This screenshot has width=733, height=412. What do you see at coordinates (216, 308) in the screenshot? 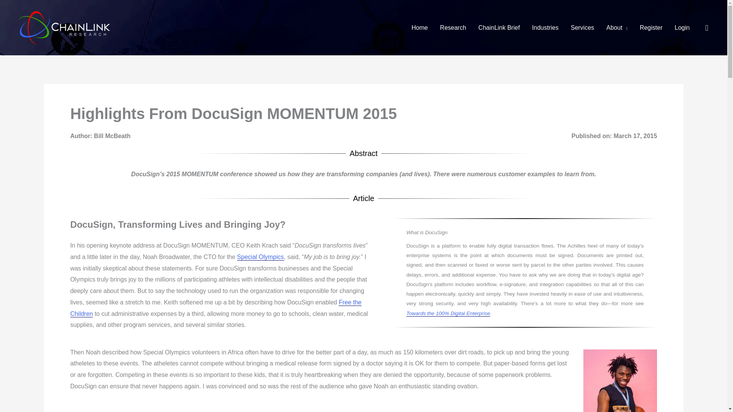
I see `Free the Children` at bounding box center [216, 308].